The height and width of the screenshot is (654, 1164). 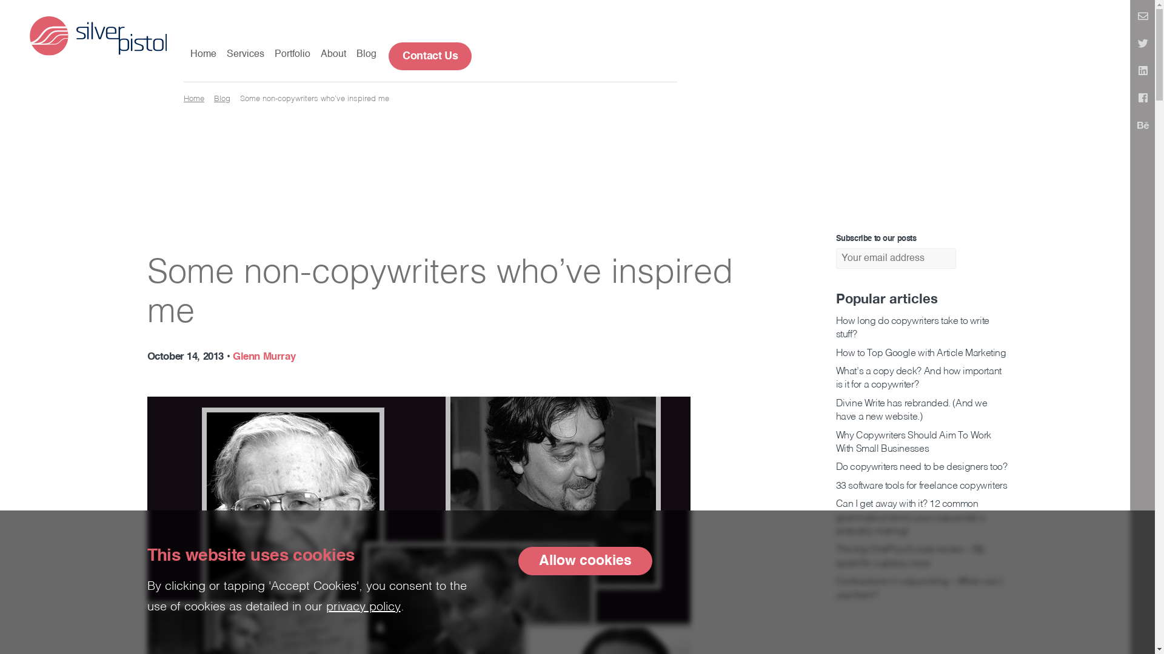 What do you see at coordinates (1143, 127) in the screenshot?
I see `See us on Behance` at bounding box center [1143, 127].